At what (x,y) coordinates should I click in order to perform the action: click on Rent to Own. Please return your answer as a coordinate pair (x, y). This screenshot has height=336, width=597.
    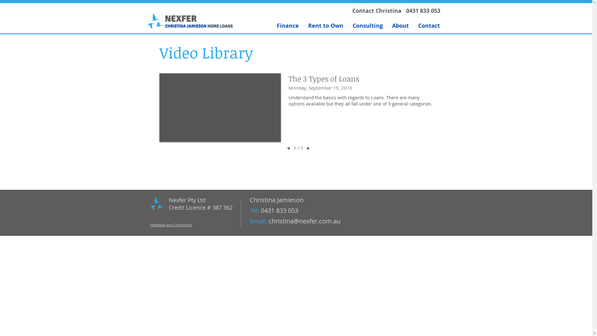
    Looking at the image, I should click on (326, 26).